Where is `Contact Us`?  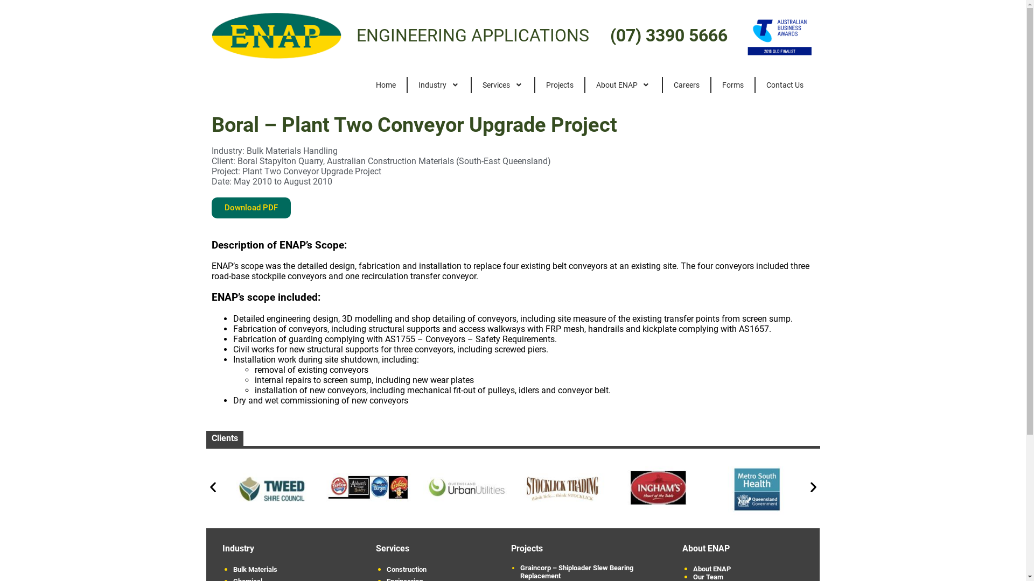 Contact Us is located at coordinates (785, 85).